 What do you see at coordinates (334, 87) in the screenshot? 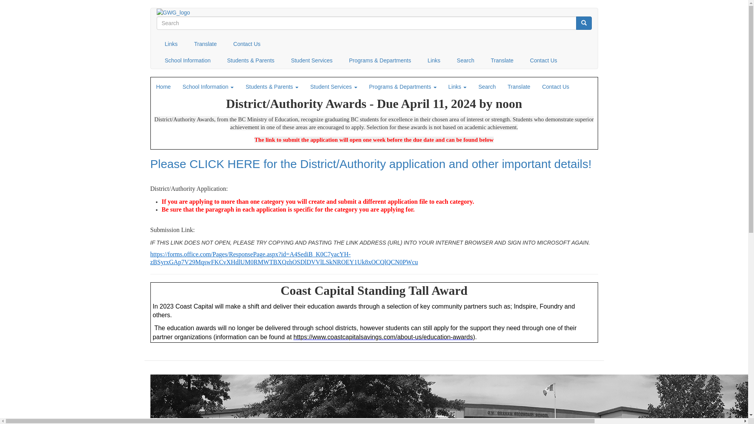
I see `Student Services` at bounding box center [334, 87].